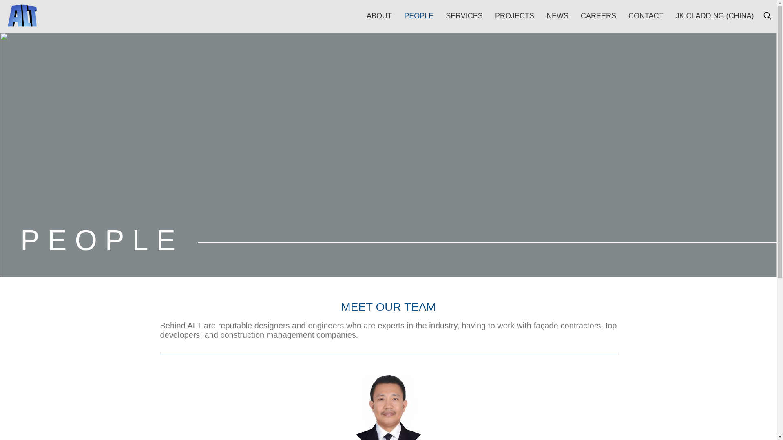 Image resolution: width=783 pixels, height=440 pixels. I want to click on PEOPLE, so click(418, 15).